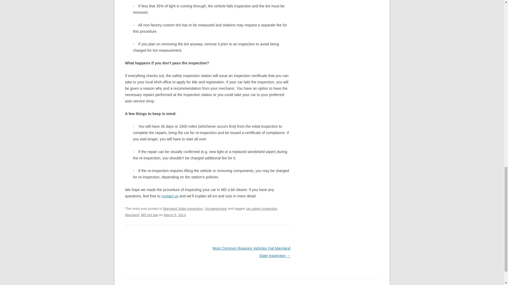 This screenshot has width=508, height=285. I want to click on car safety inspection, so click(261, 208).